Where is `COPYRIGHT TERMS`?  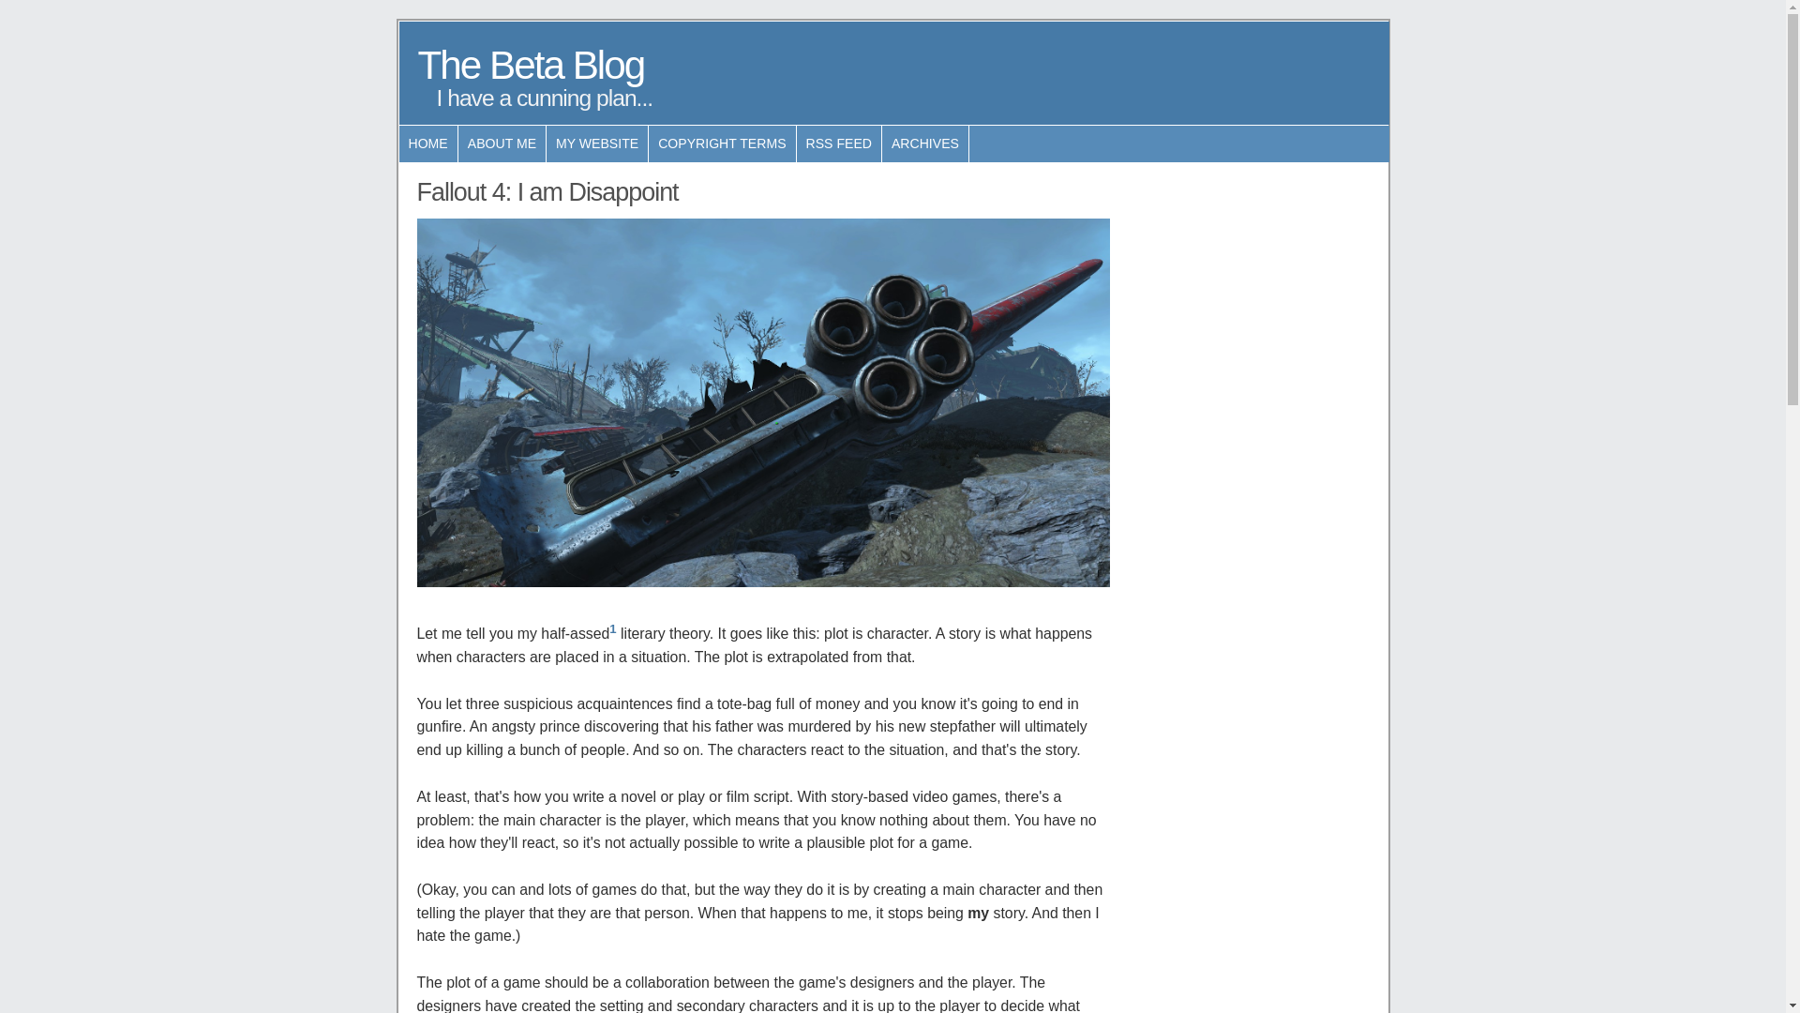
COPYRIGHT TERMS is located at coordinates (722, 144).